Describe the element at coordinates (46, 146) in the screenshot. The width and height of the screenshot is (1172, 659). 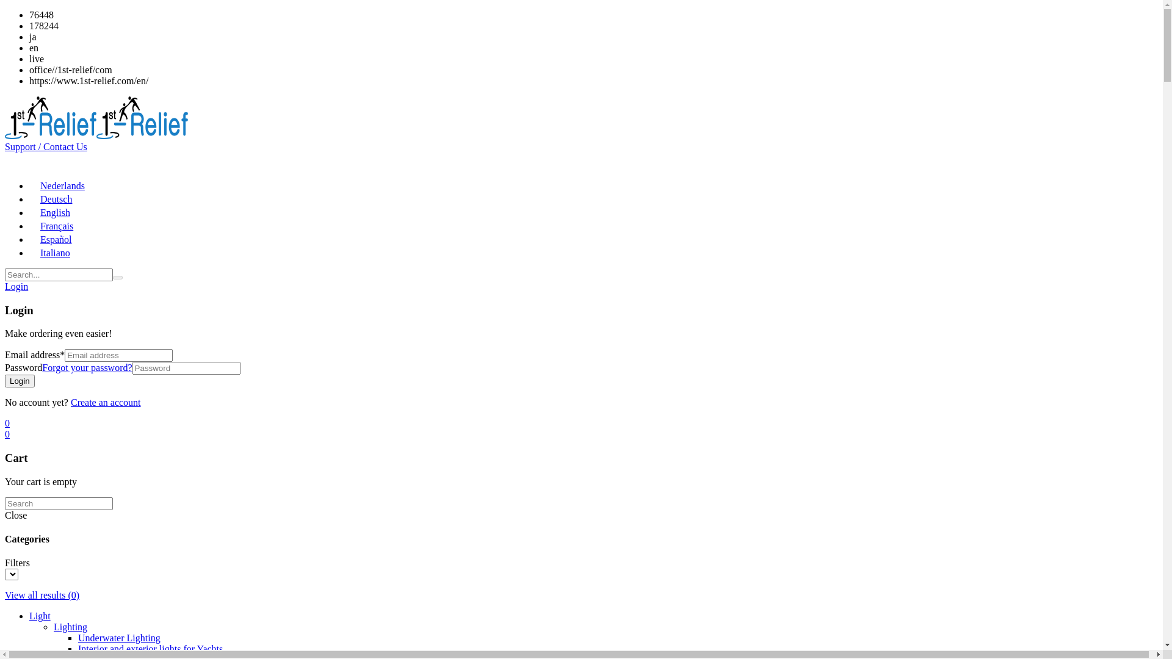
I see `Support / Contact Us` at that location.